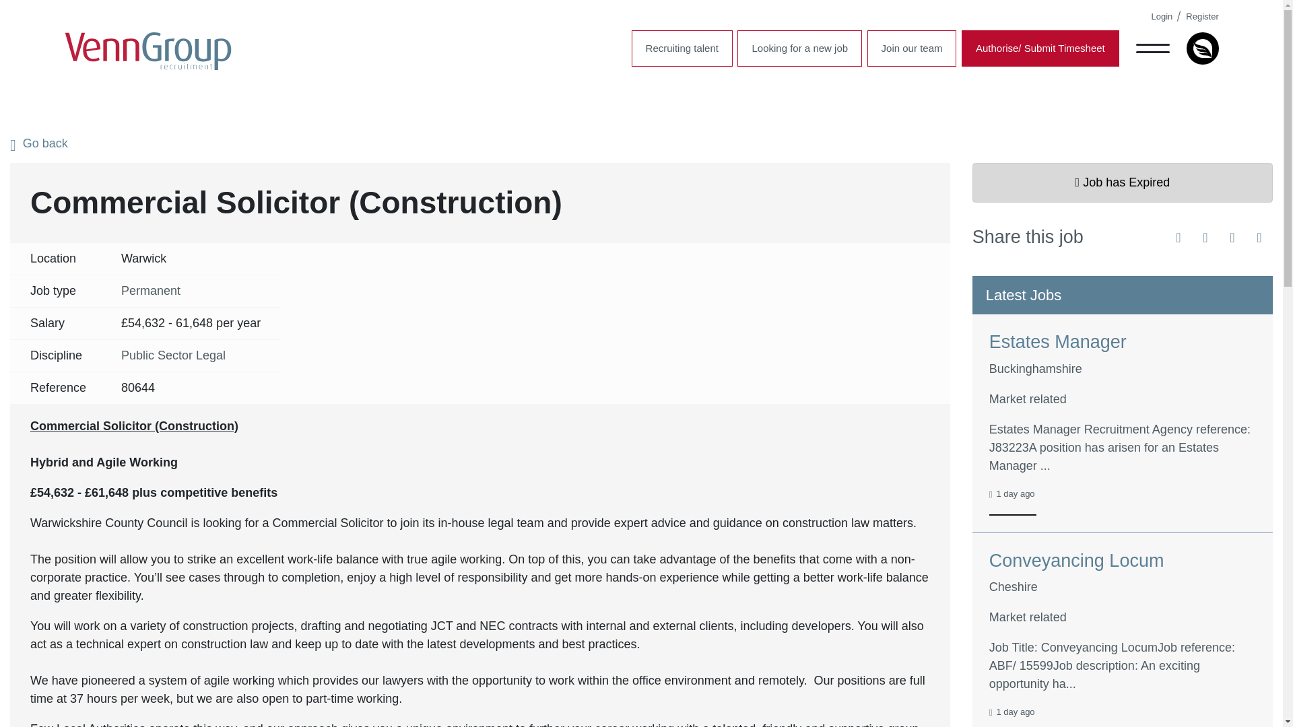 Image resolution: width=1293 pixels, height=727 pixels. I want to click on Register, so click(1201, 16).